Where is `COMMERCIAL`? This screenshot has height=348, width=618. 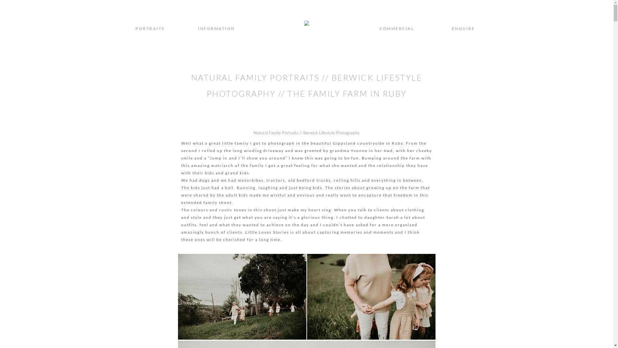
COMMERCIAL is located at coordinates (397, 28).